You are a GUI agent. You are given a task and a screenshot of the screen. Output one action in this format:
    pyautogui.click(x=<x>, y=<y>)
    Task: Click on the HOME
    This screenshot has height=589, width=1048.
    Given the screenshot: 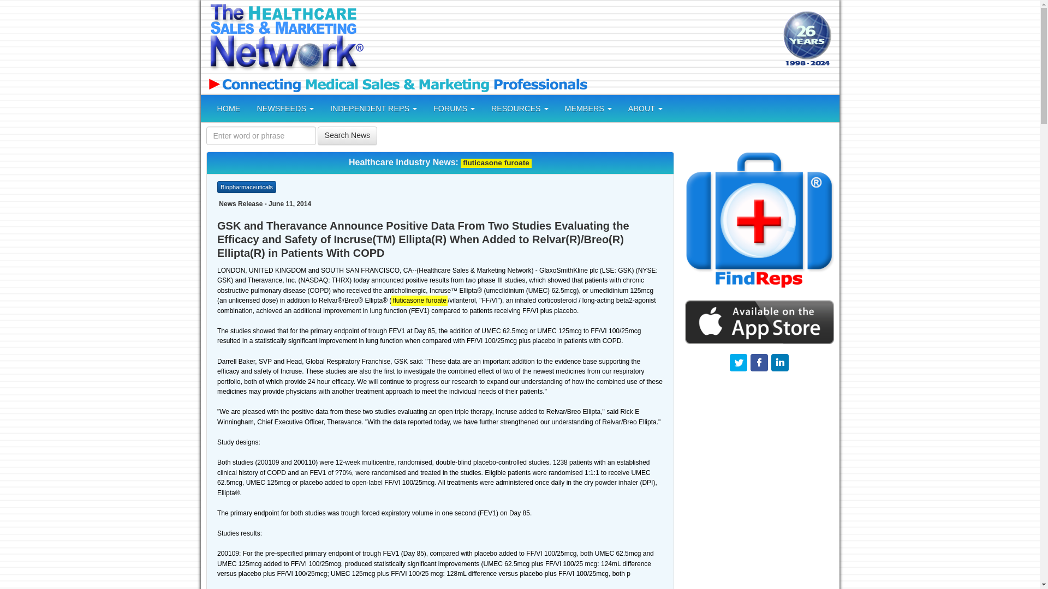 What is the action you would take?
    pyautogui.click(x=228, y=108)
    